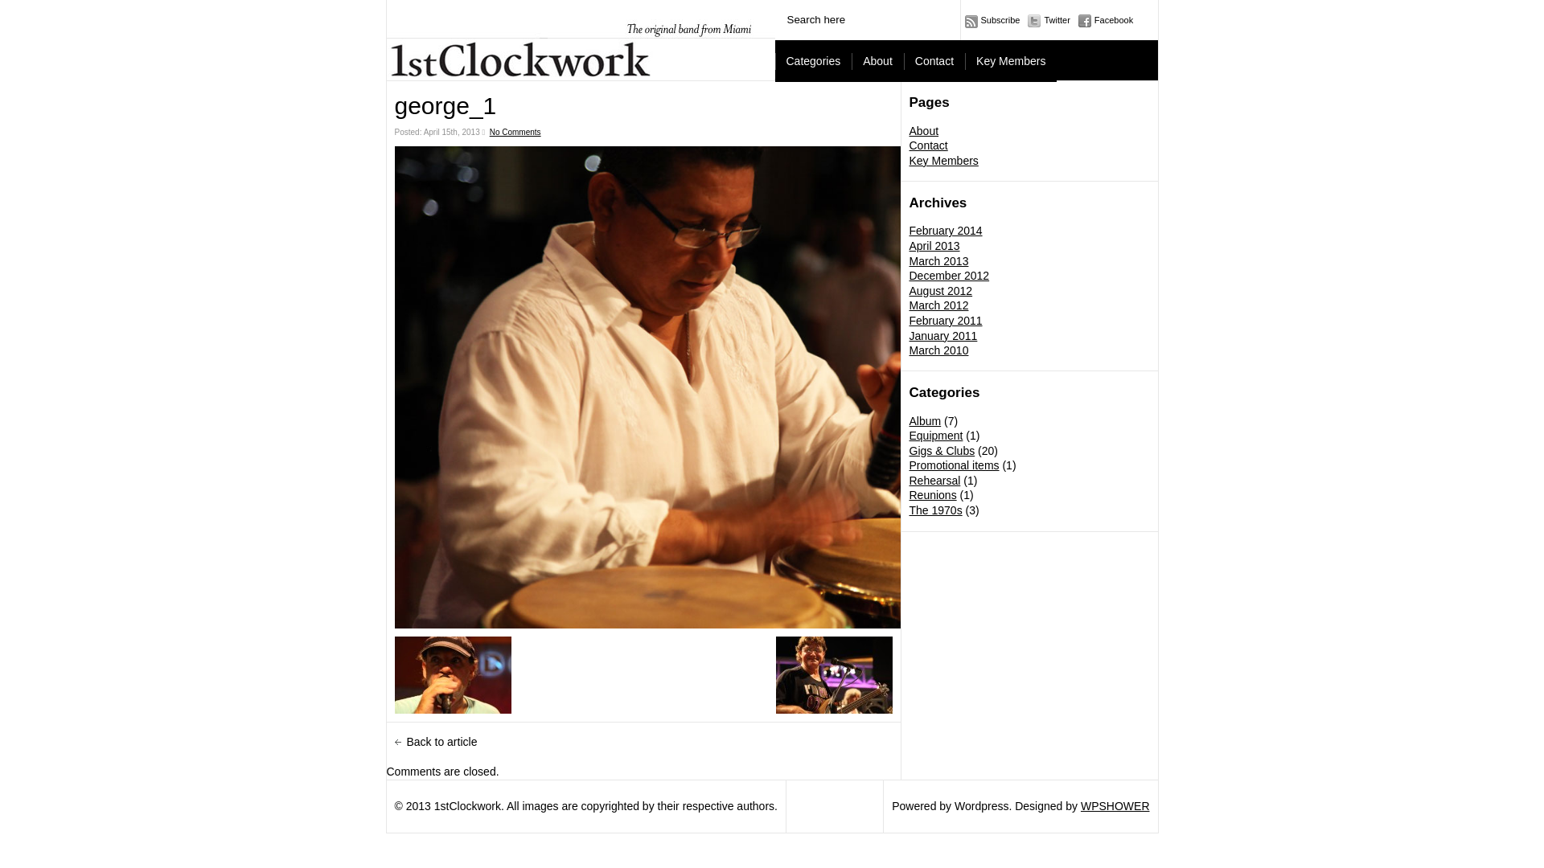 The width and height of the screenshot is (1544, 868). Describe the element at coordinates (949, 276) in the screenshot. I see `December 2012` at that location.